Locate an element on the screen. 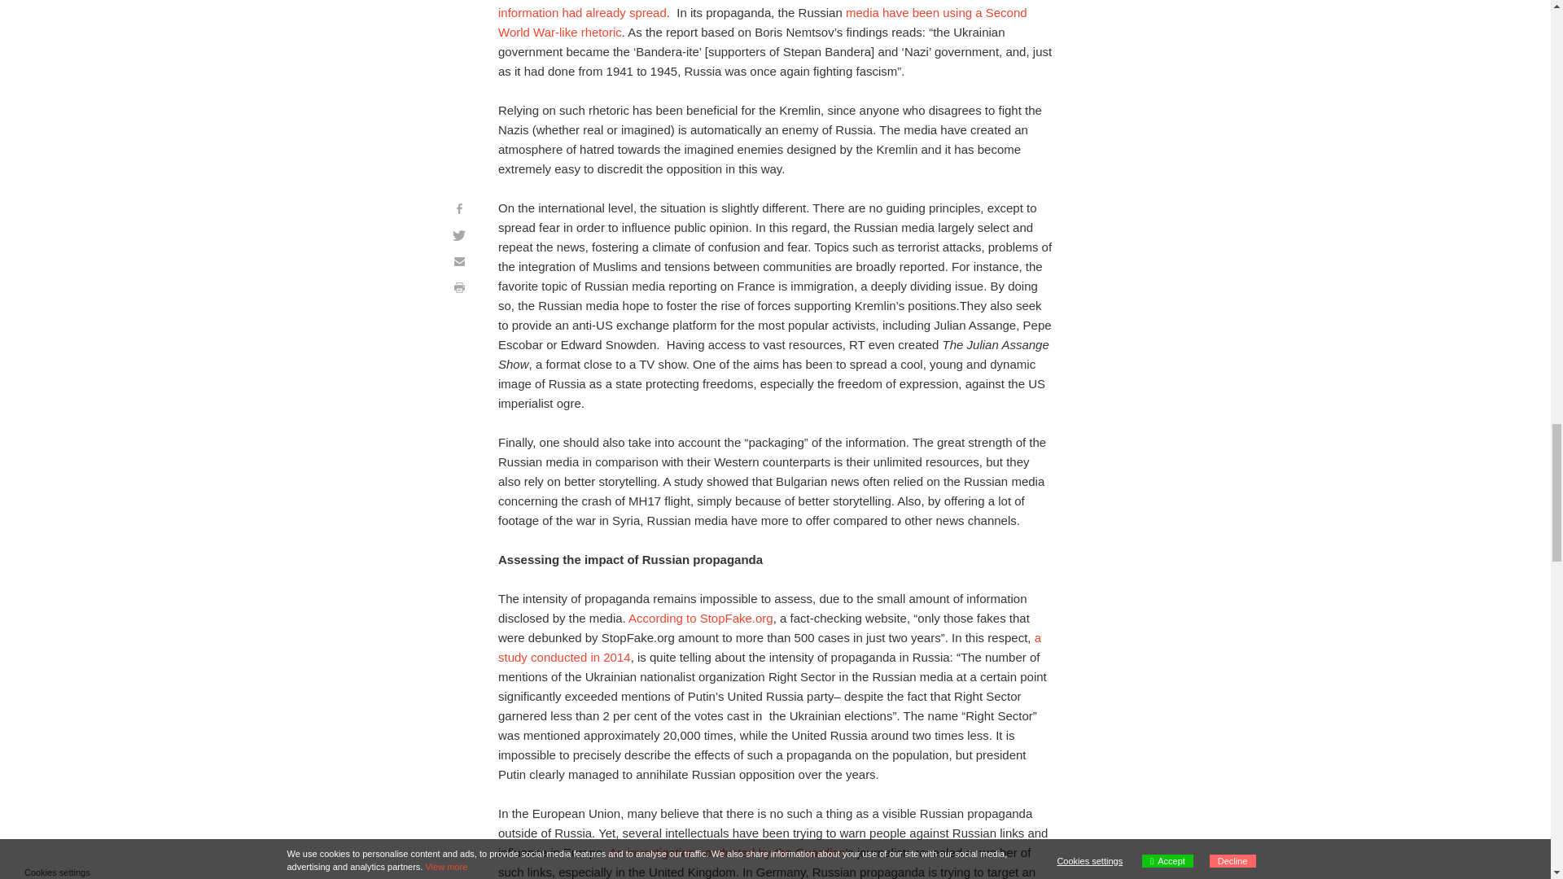  the information had already spread is located at coordinates (757, 10).